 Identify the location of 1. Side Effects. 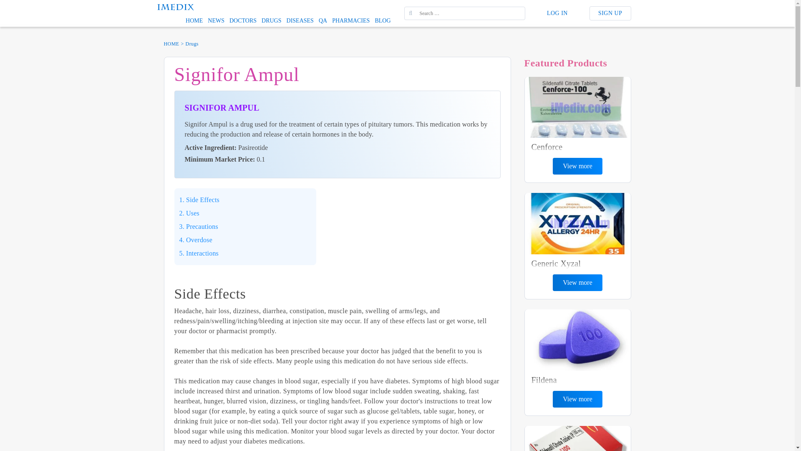
(199, 200).